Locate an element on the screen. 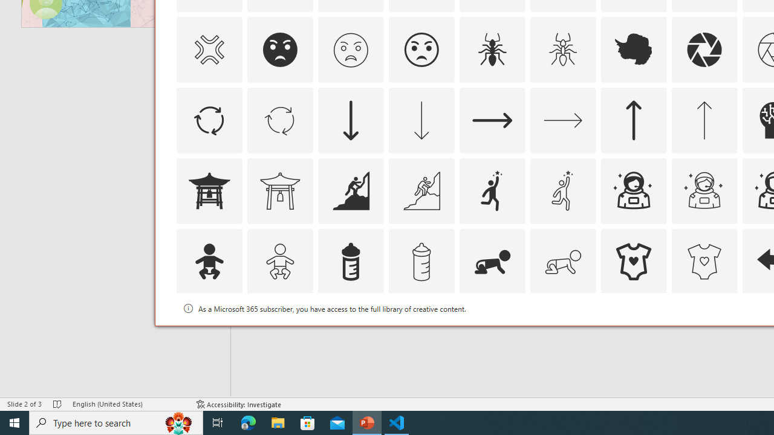 This screenshot has width=774, height=435. AutomationID: Icons_Baby is located at coordinates (209, 261).